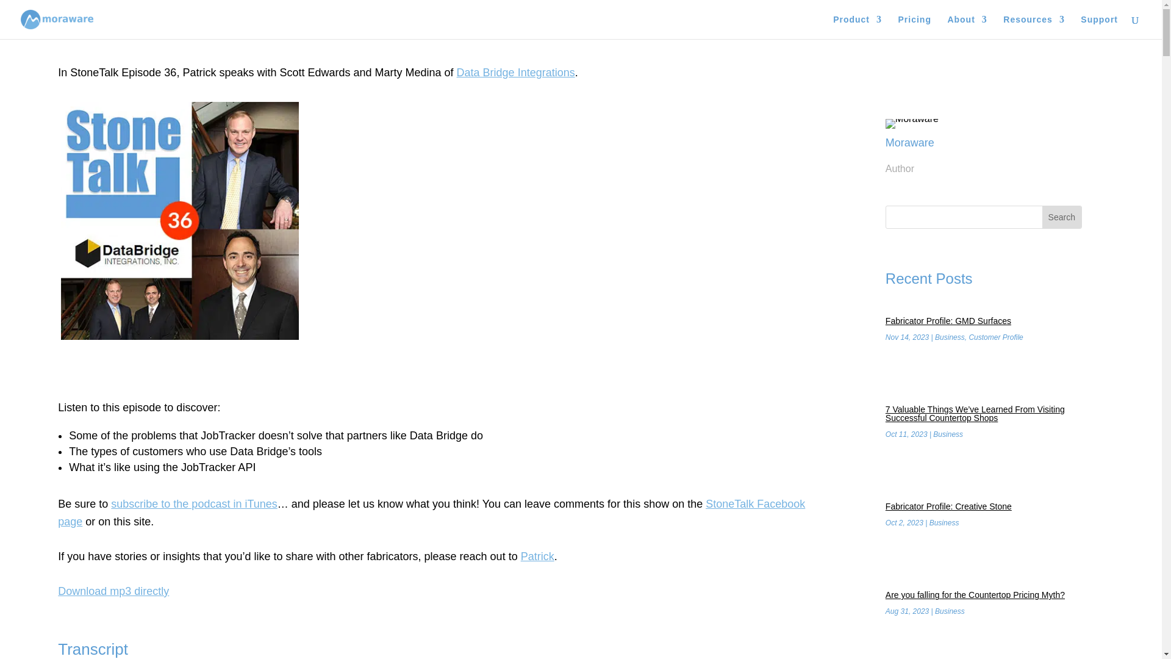  I want to click on Product, so click(857, 27).